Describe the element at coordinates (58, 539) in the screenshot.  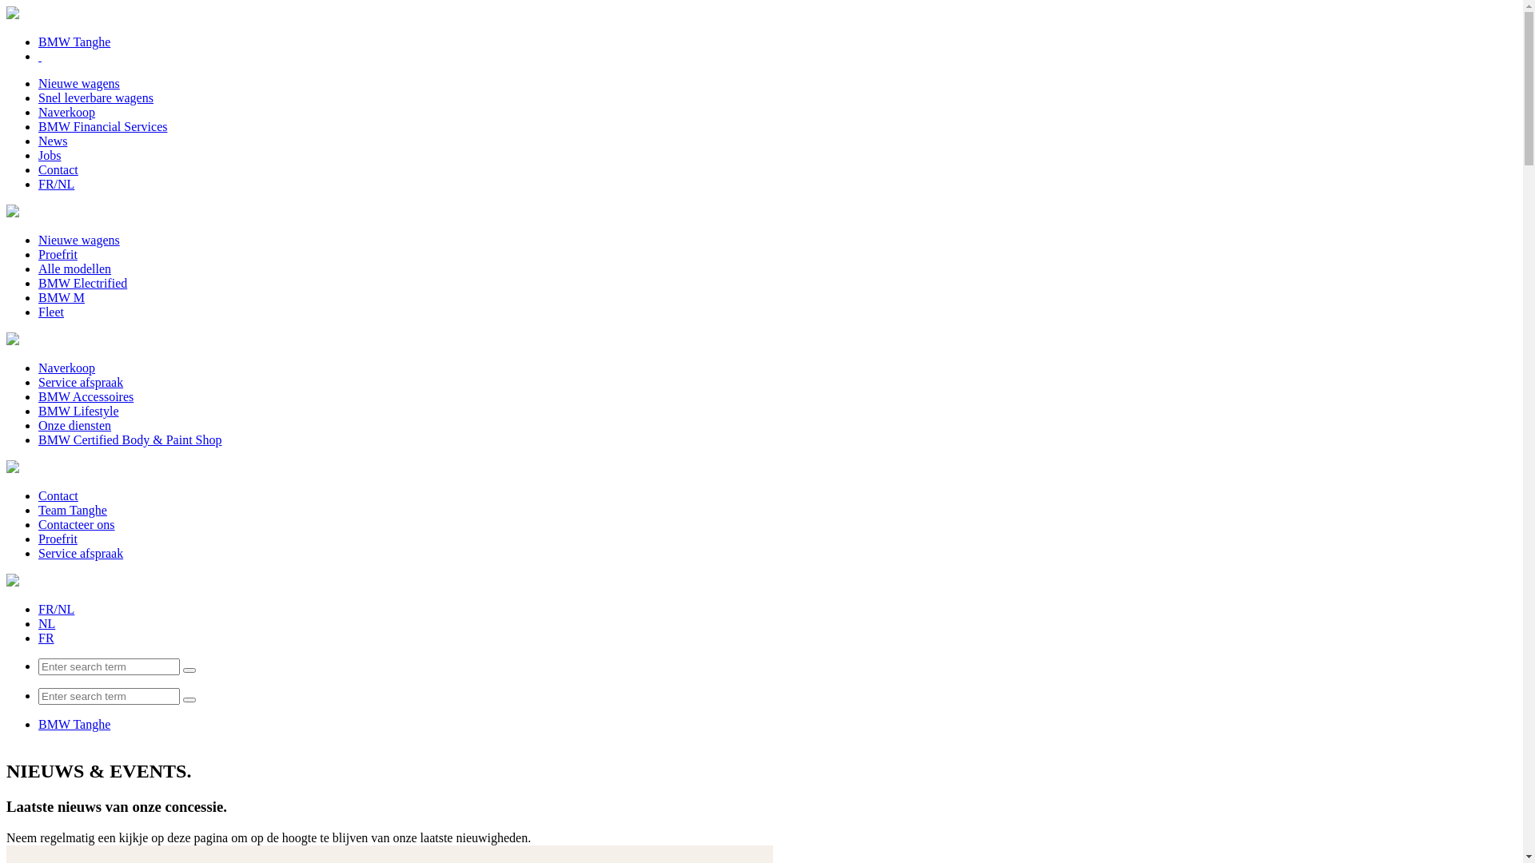
I see `Proefrit` at that location.